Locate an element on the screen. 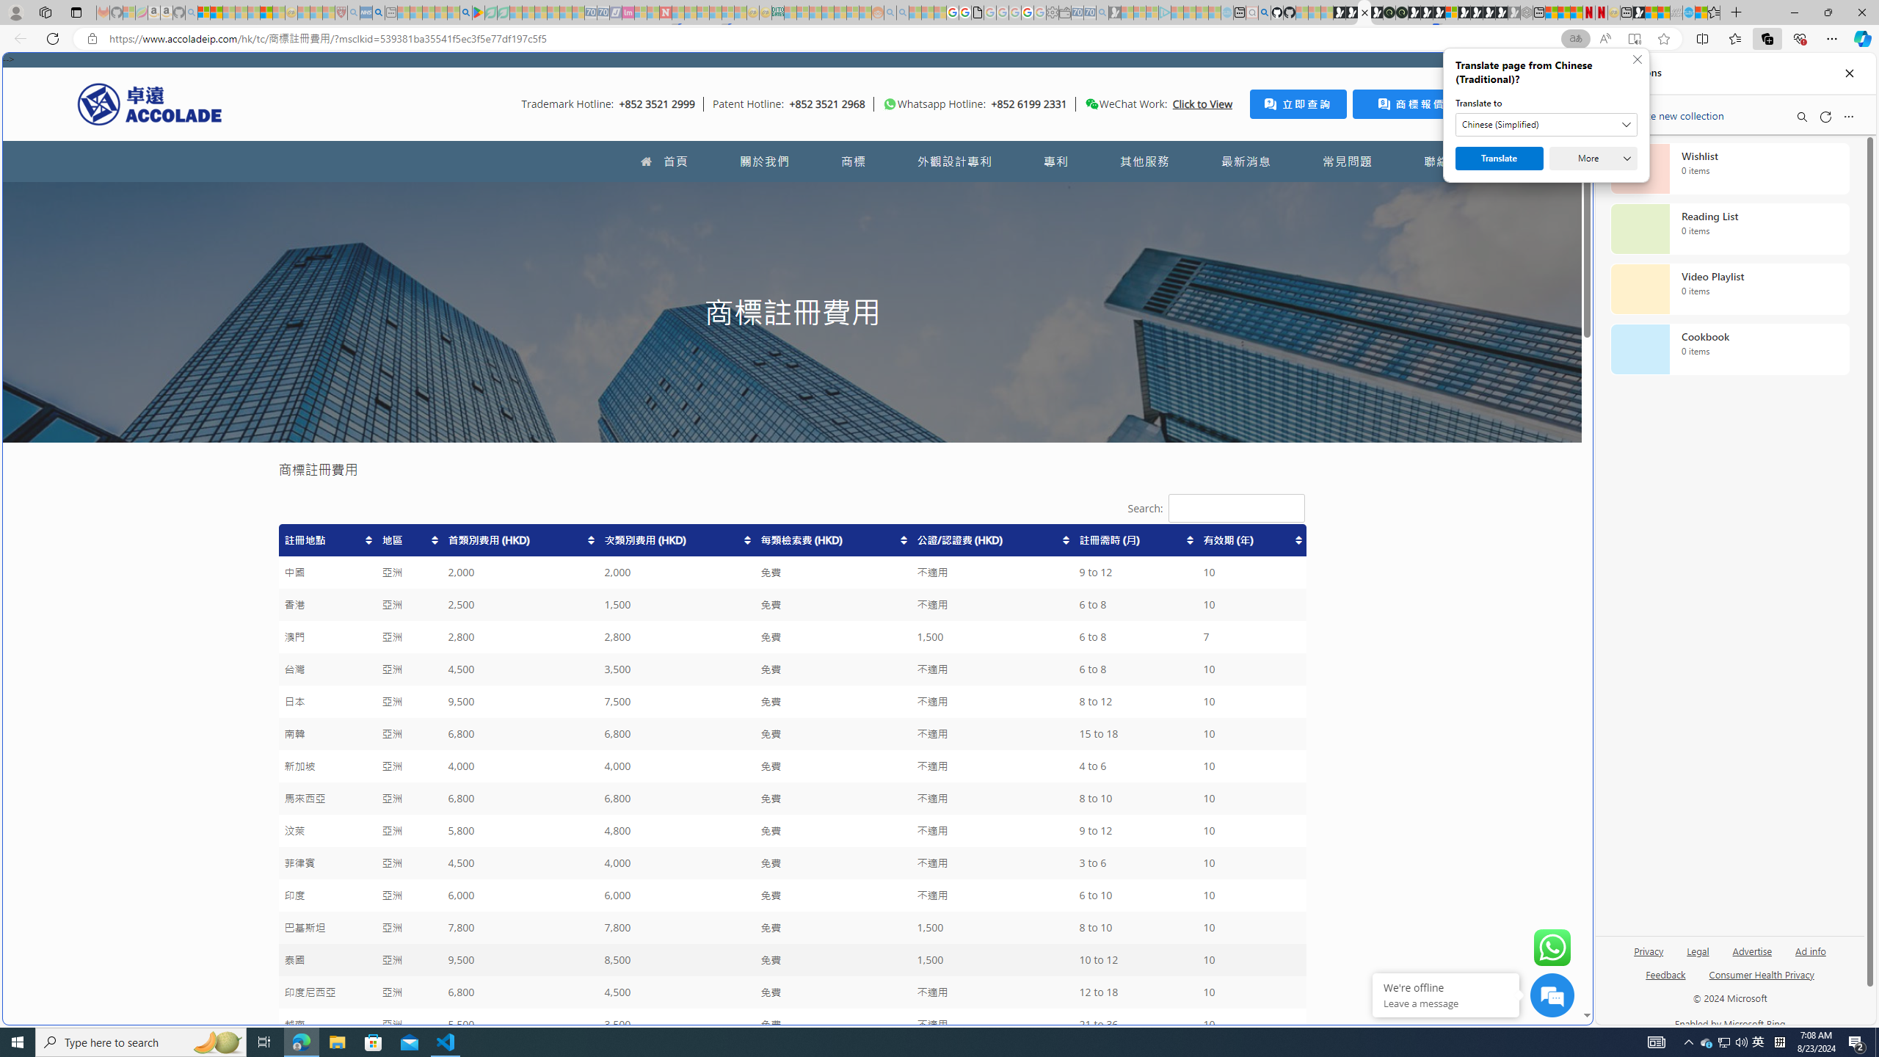 This screenshot has width=1879, height=1057. 6,000 is located at coordinates (677, 896).